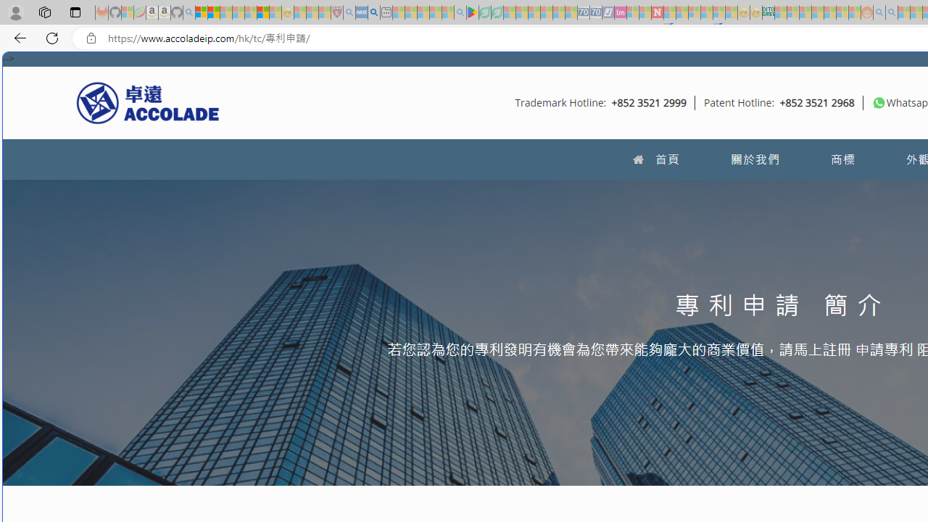 This screenshot has width=928, height=522. Describe the element at coordinates (148, 102) in the screenshot. I see `Accolade IP HK Logo` at that location.